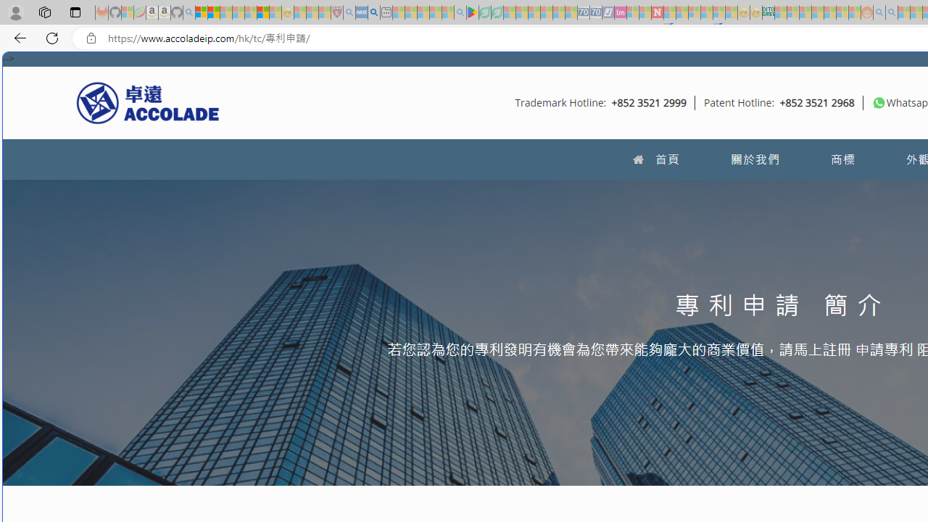 This screenshot has width=928, height=522. Describe the element at coordinates (148, 102) in the screenshot. I see `Accolade IP HK Logo` at that location.